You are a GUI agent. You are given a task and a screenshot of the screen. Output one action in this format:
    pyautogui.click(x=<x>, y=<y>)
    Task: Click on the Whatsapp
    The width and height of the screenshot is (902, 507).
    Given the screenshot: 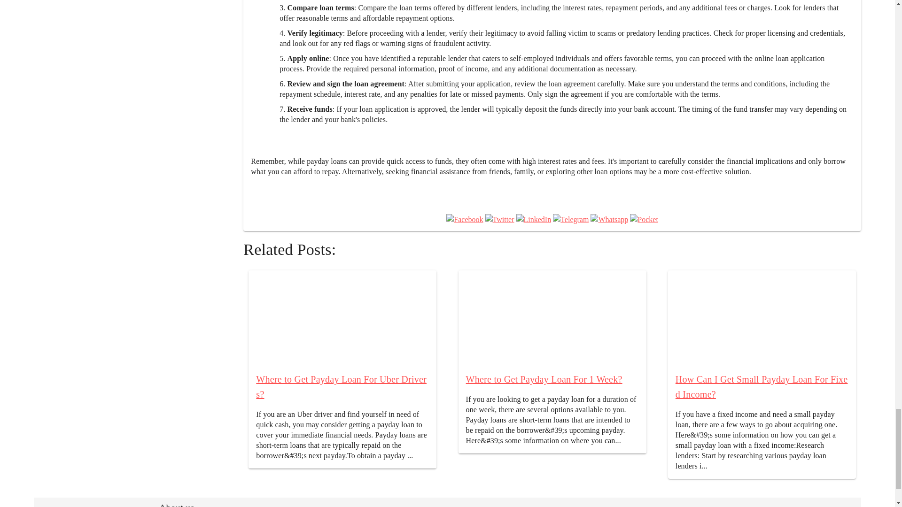 What is the action you would take?
    pyautogui.click(x=609, y=219)
    